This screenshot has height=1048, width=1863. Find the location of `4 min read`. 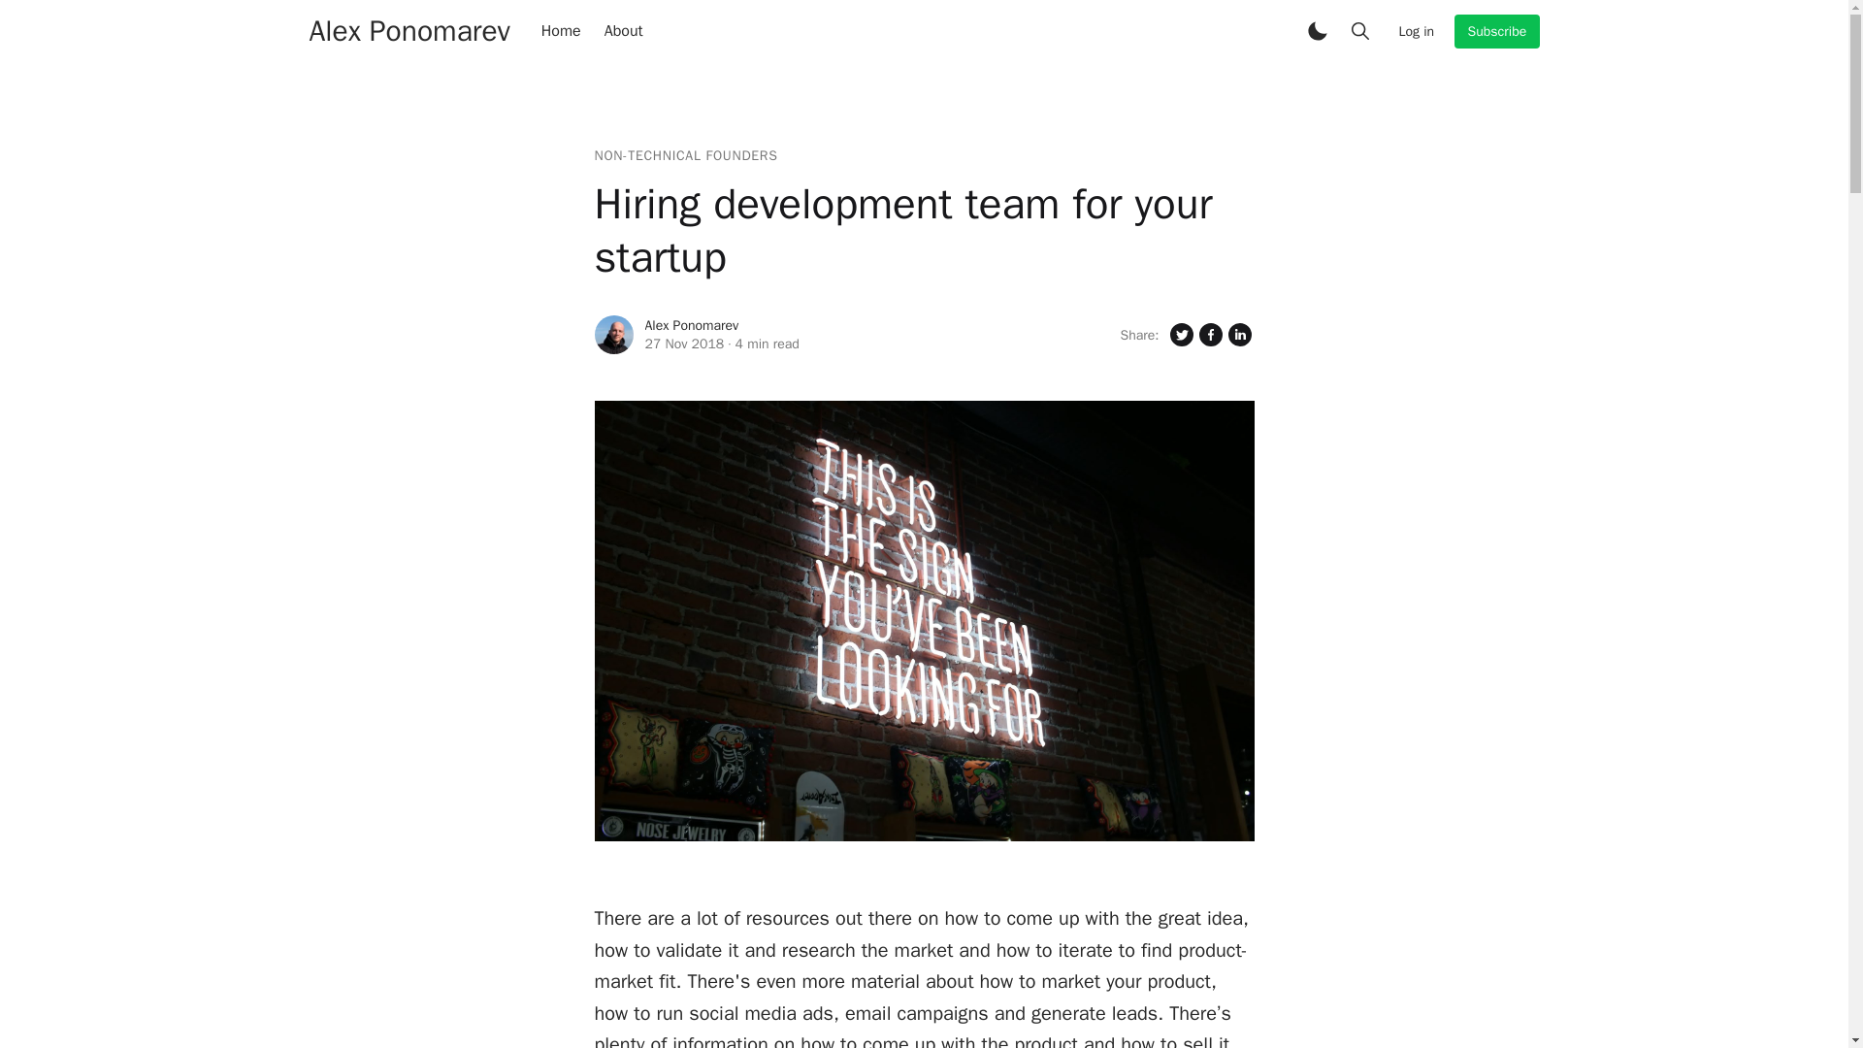

4 min read is located at coordinates (767, 344).